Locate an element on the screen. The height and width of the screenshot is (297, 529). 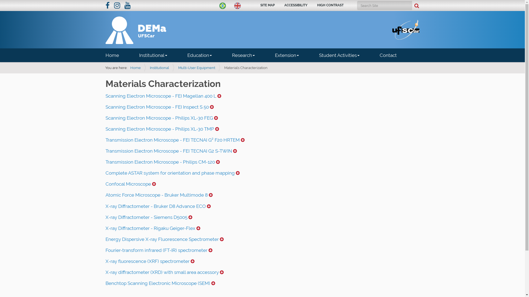
X-ray Diffractometer - Siemens D5005 is located at coordinates (149, 217).